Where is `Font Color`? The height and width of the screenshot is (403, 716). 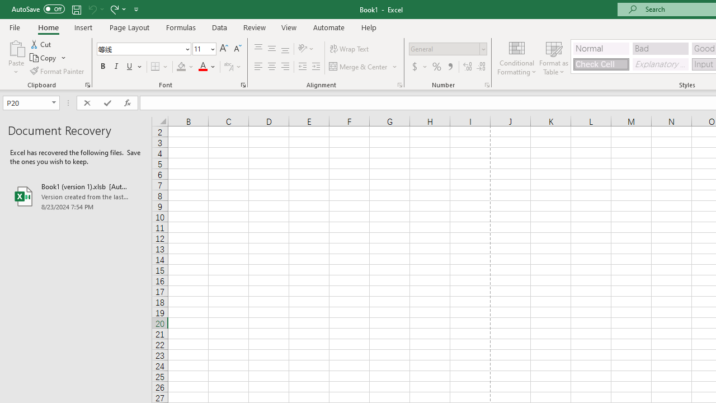
Font Color is located at coordinates (207, 67).